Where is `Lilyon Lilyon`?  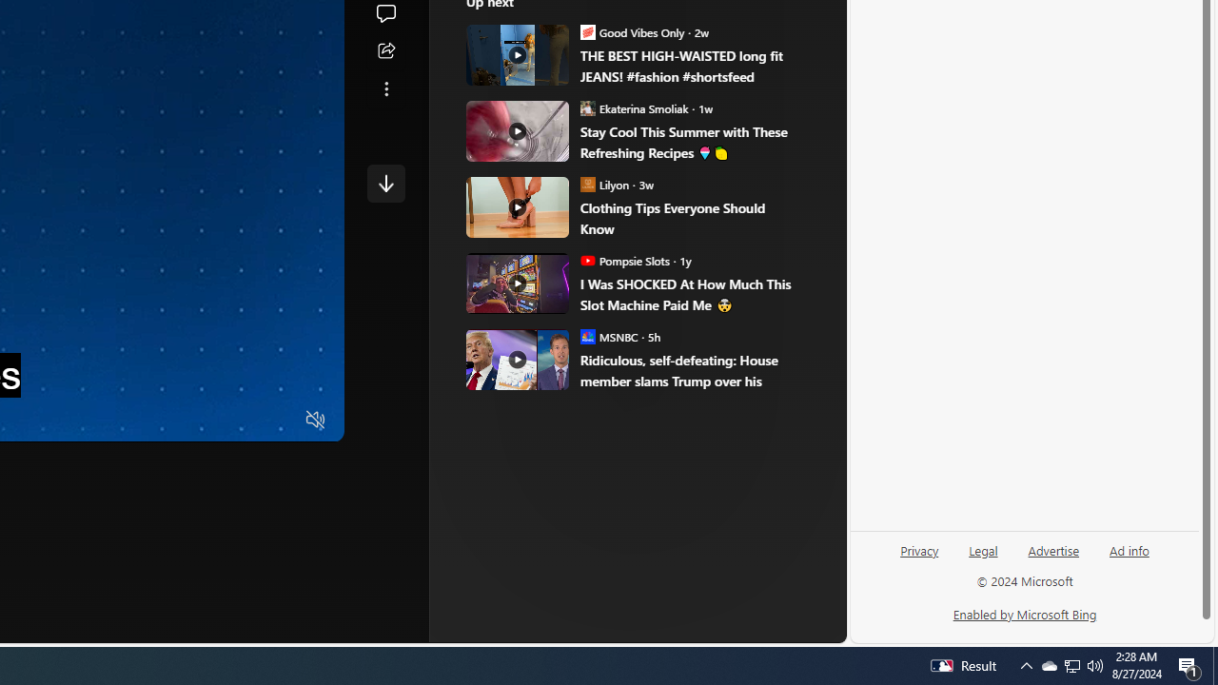
Lilyon Lilyon is located at coordinates (605, 185).